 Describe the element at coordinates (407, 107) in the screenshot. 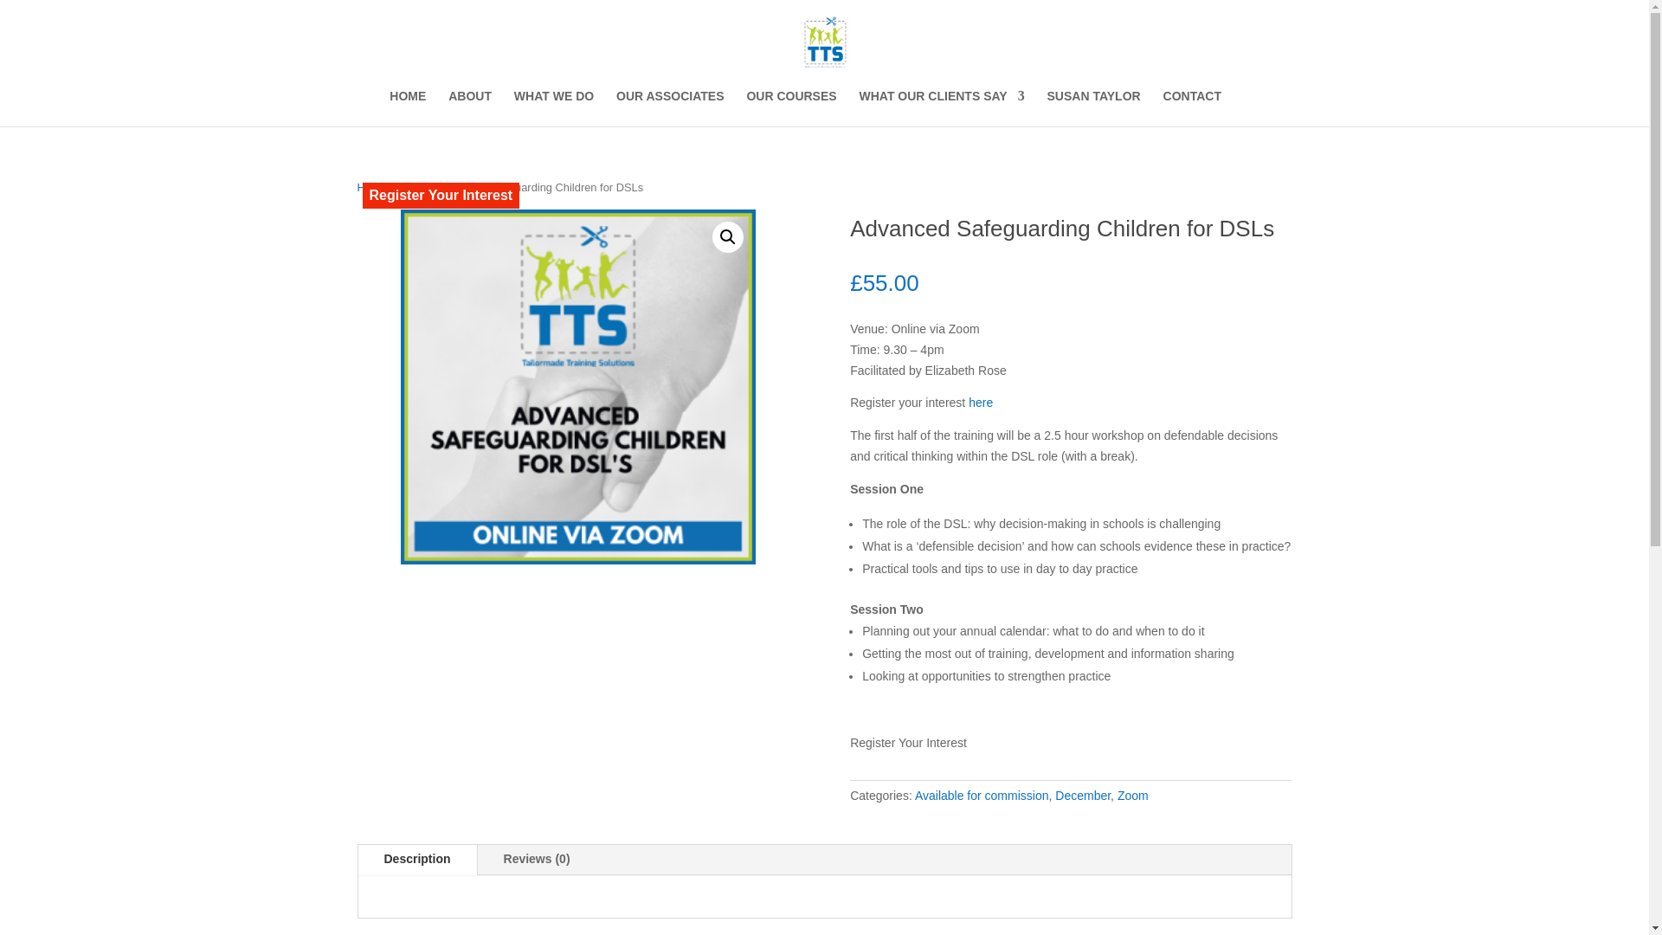

I see `HOME` at that location.